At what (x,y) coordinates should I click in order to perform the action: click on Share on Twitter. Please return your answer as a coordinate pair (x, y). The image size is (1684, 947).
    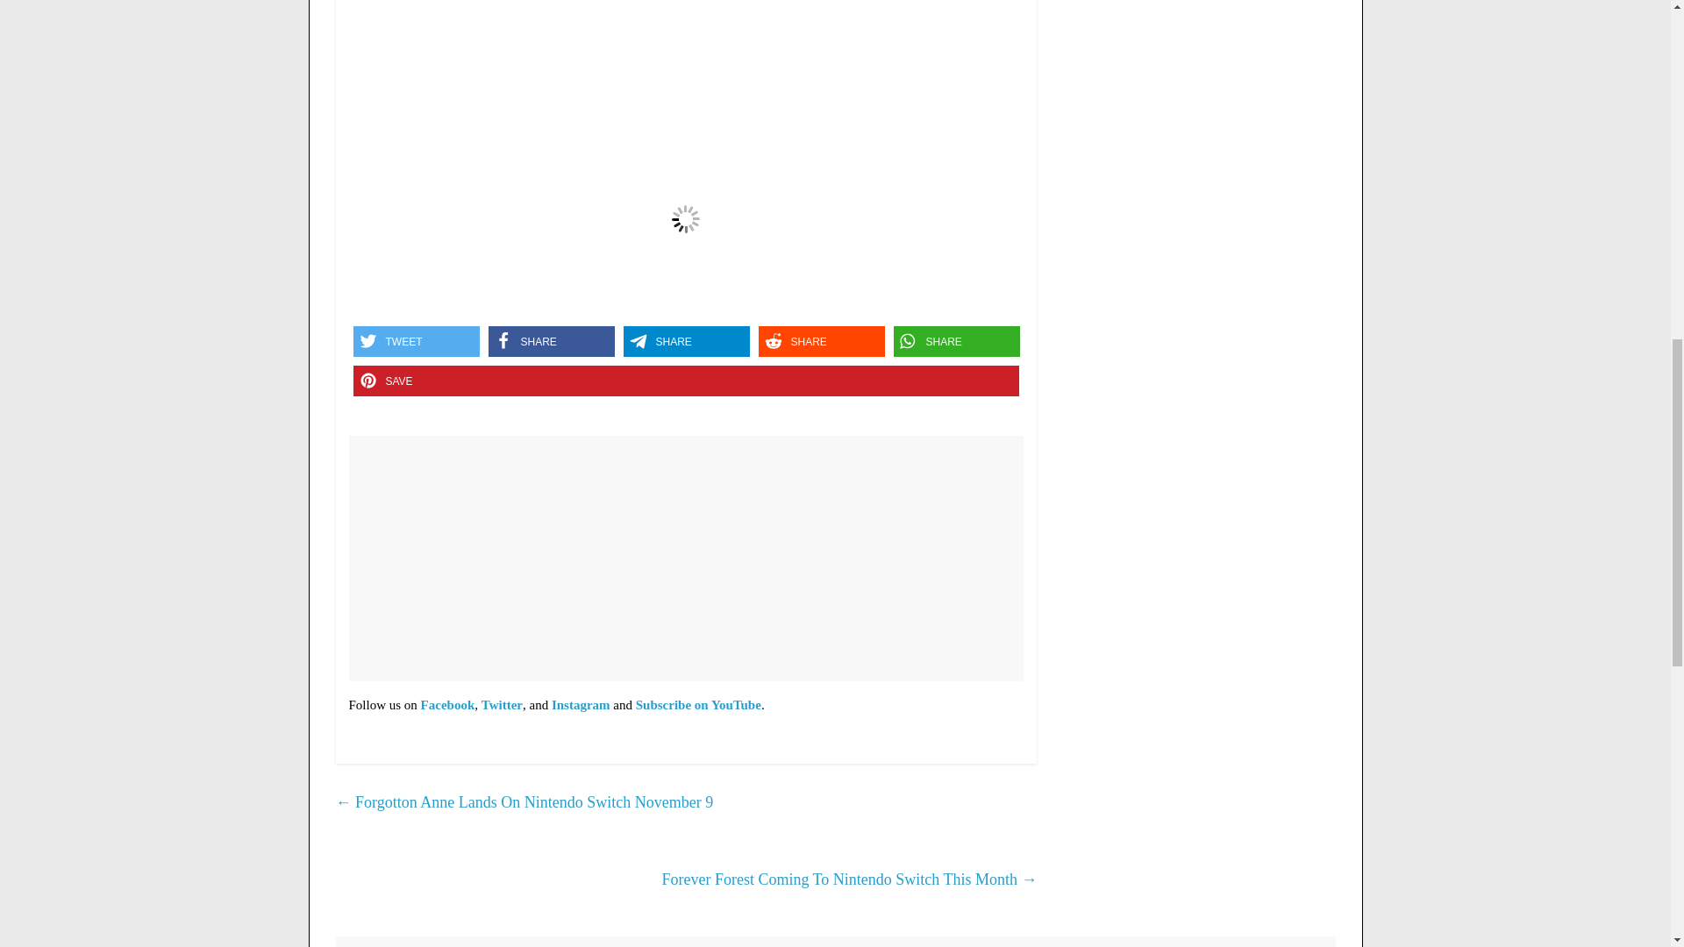
    Looking at the image, I should click on (415, 341).